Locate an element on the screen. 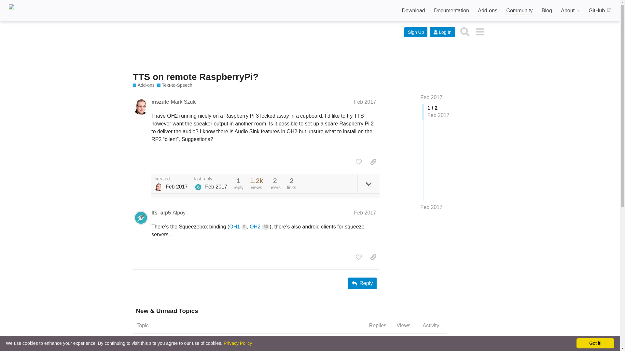 The width and height of the screenshot is (625, 351). last reply is located at coordinates (211, 179).